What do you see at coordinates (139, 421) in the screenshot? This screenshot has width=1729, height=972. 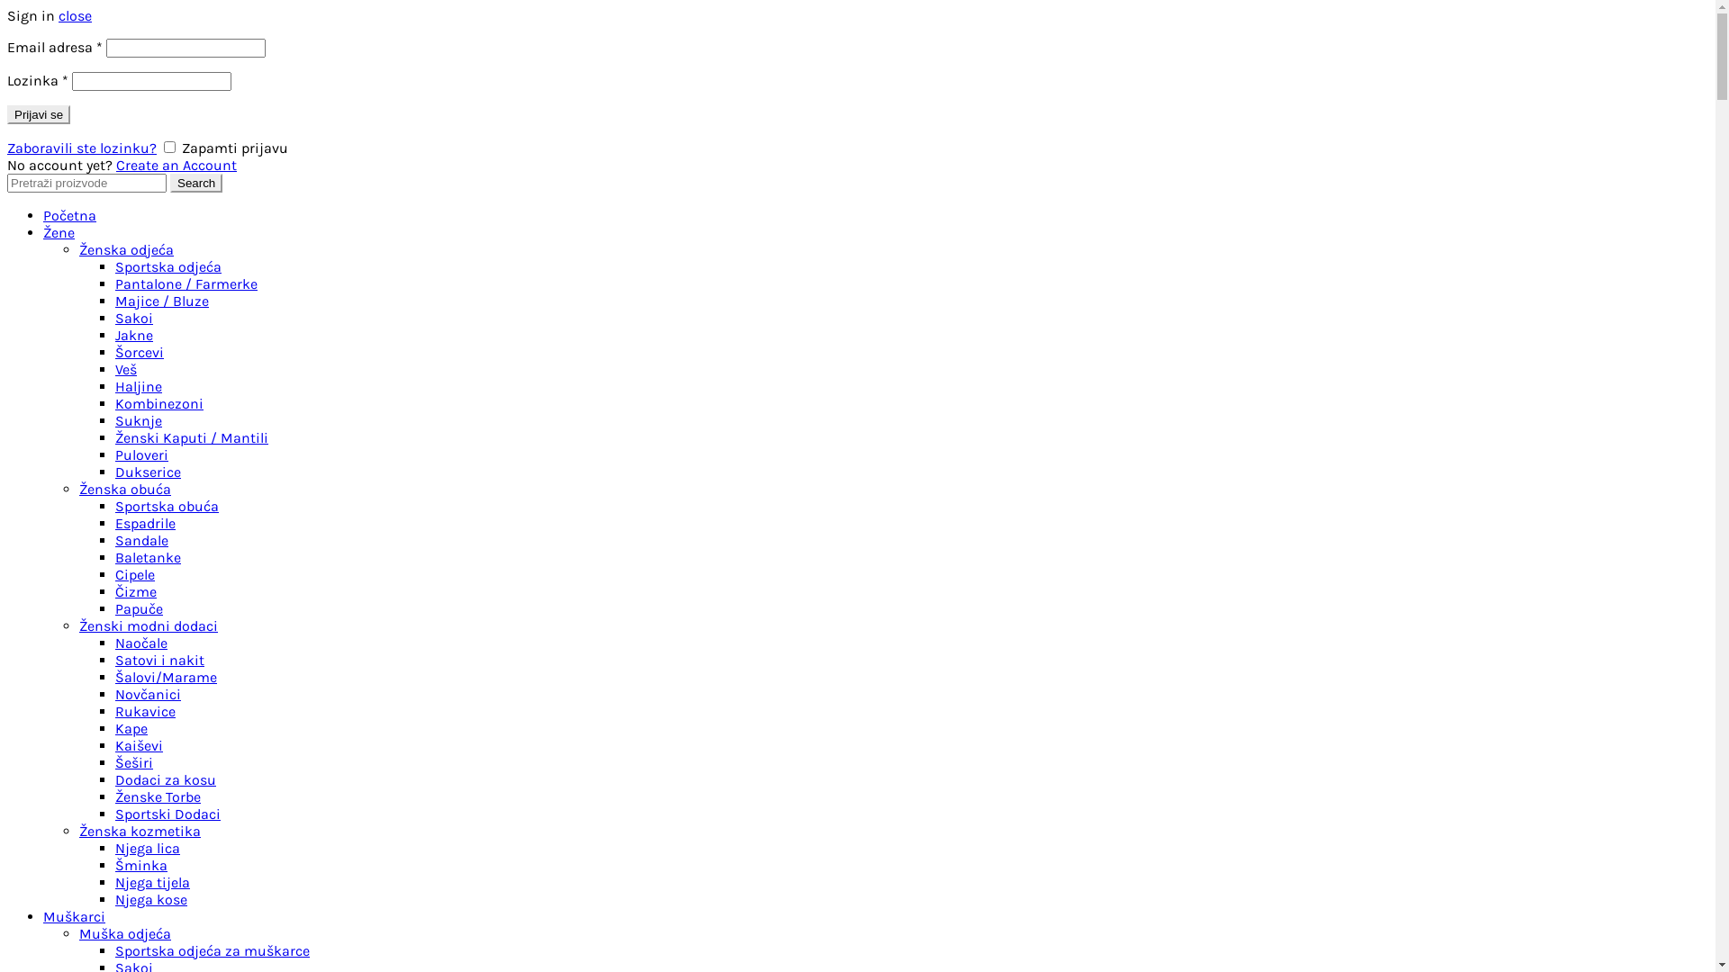 I see `Suknje` at bounding box center [139, 421].